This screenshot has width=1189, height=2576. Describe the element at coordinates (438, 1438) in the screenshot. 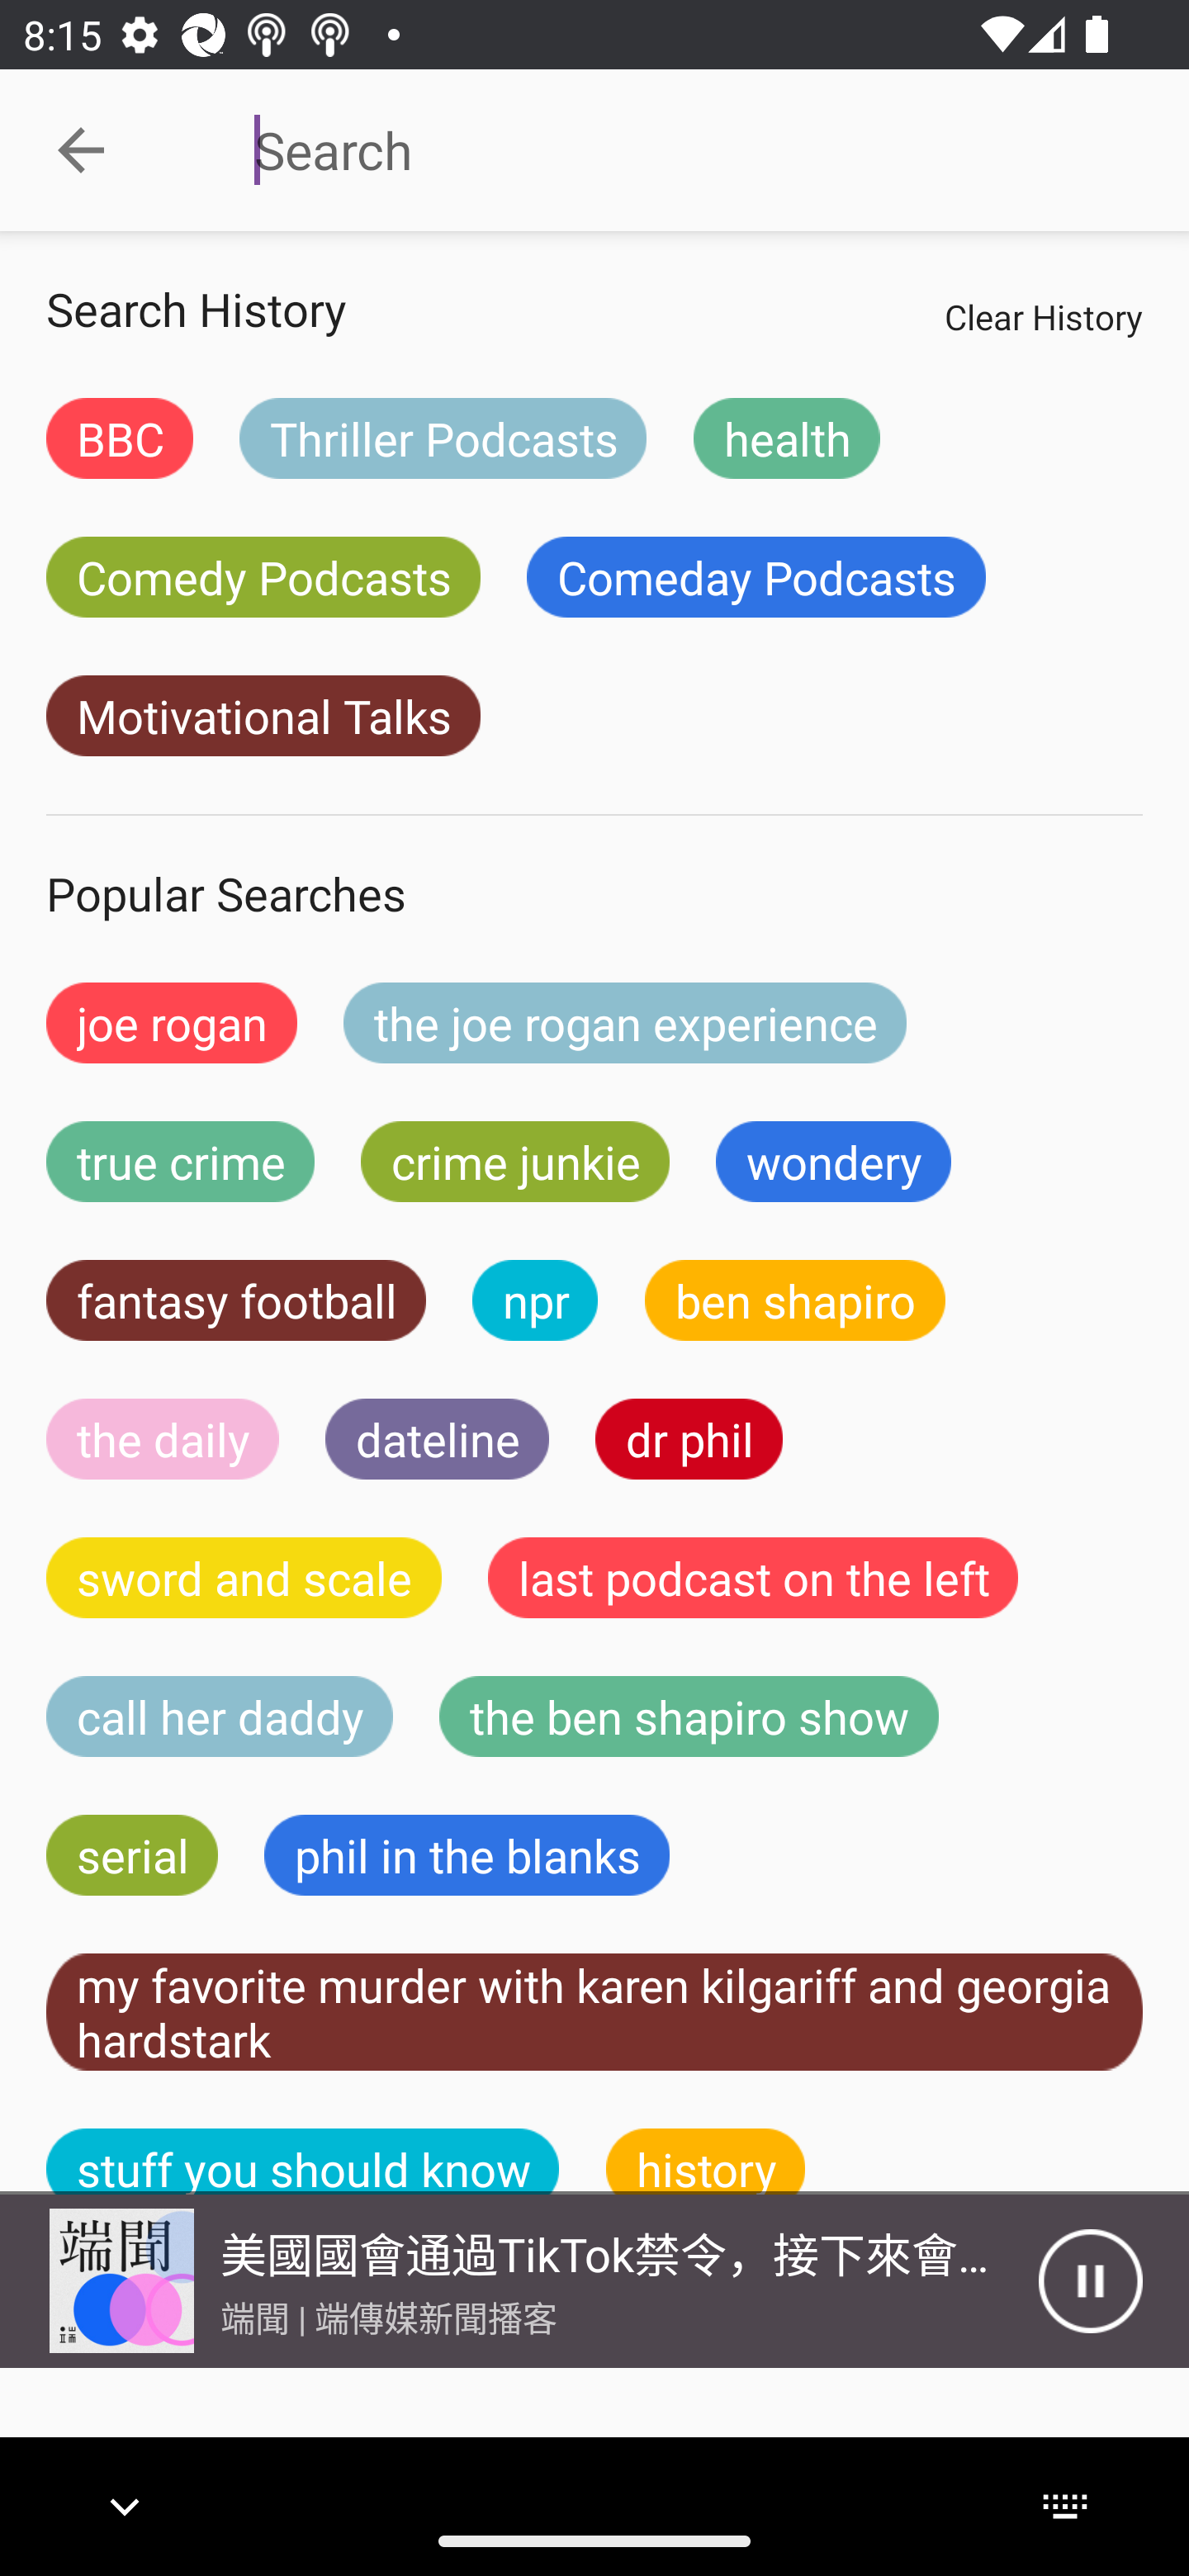

I see `dateline` at that location.